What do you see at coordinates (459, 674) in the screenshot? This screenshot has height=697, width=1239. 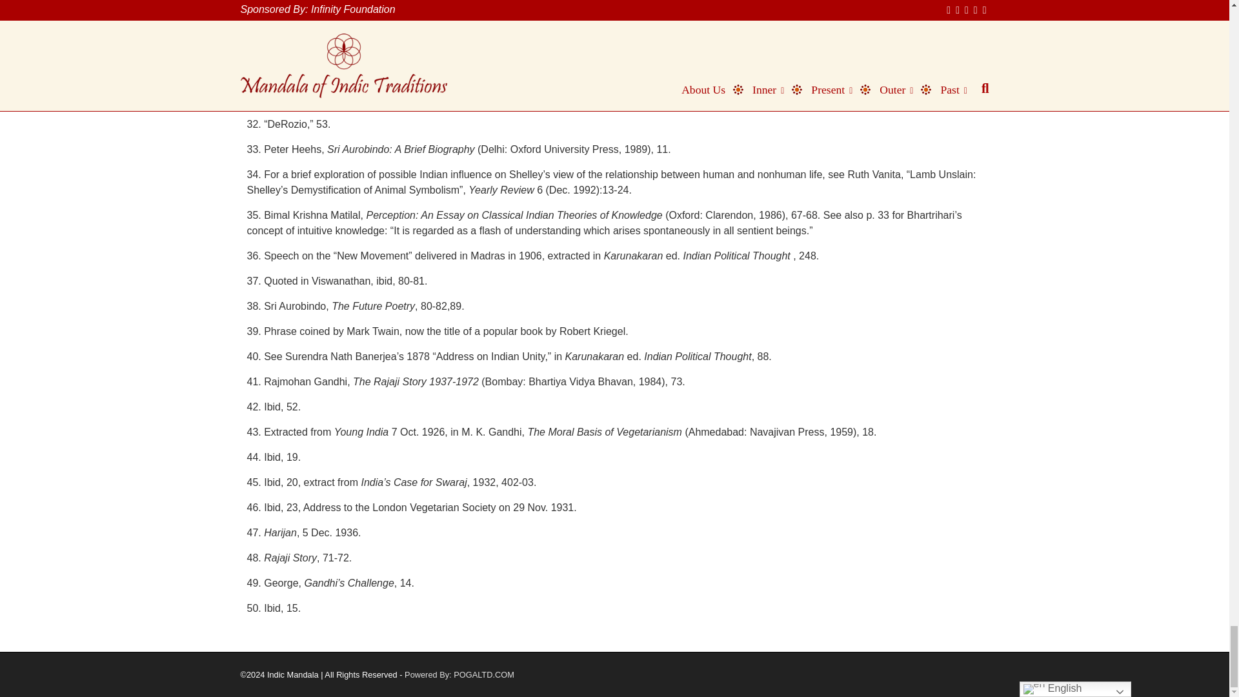 I see `Powered By: POGALTD.COM` at bounding box center [459, 674].